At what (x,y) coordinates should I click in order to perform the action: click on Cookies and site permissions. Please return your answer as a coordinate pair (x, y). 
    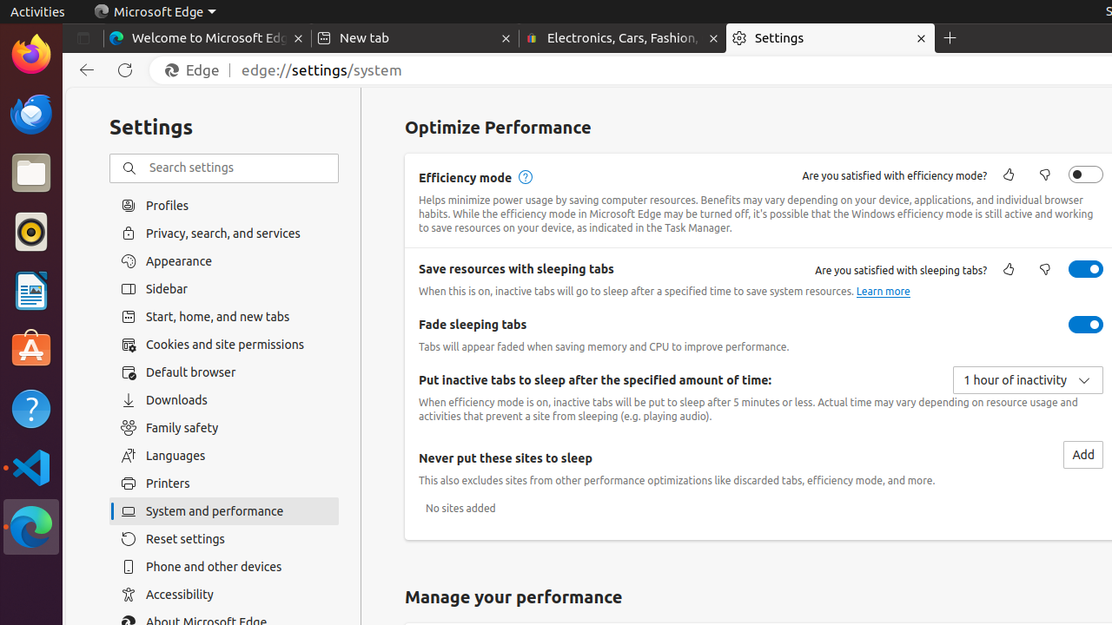
    Looking at the image, I should click on (224, 345).